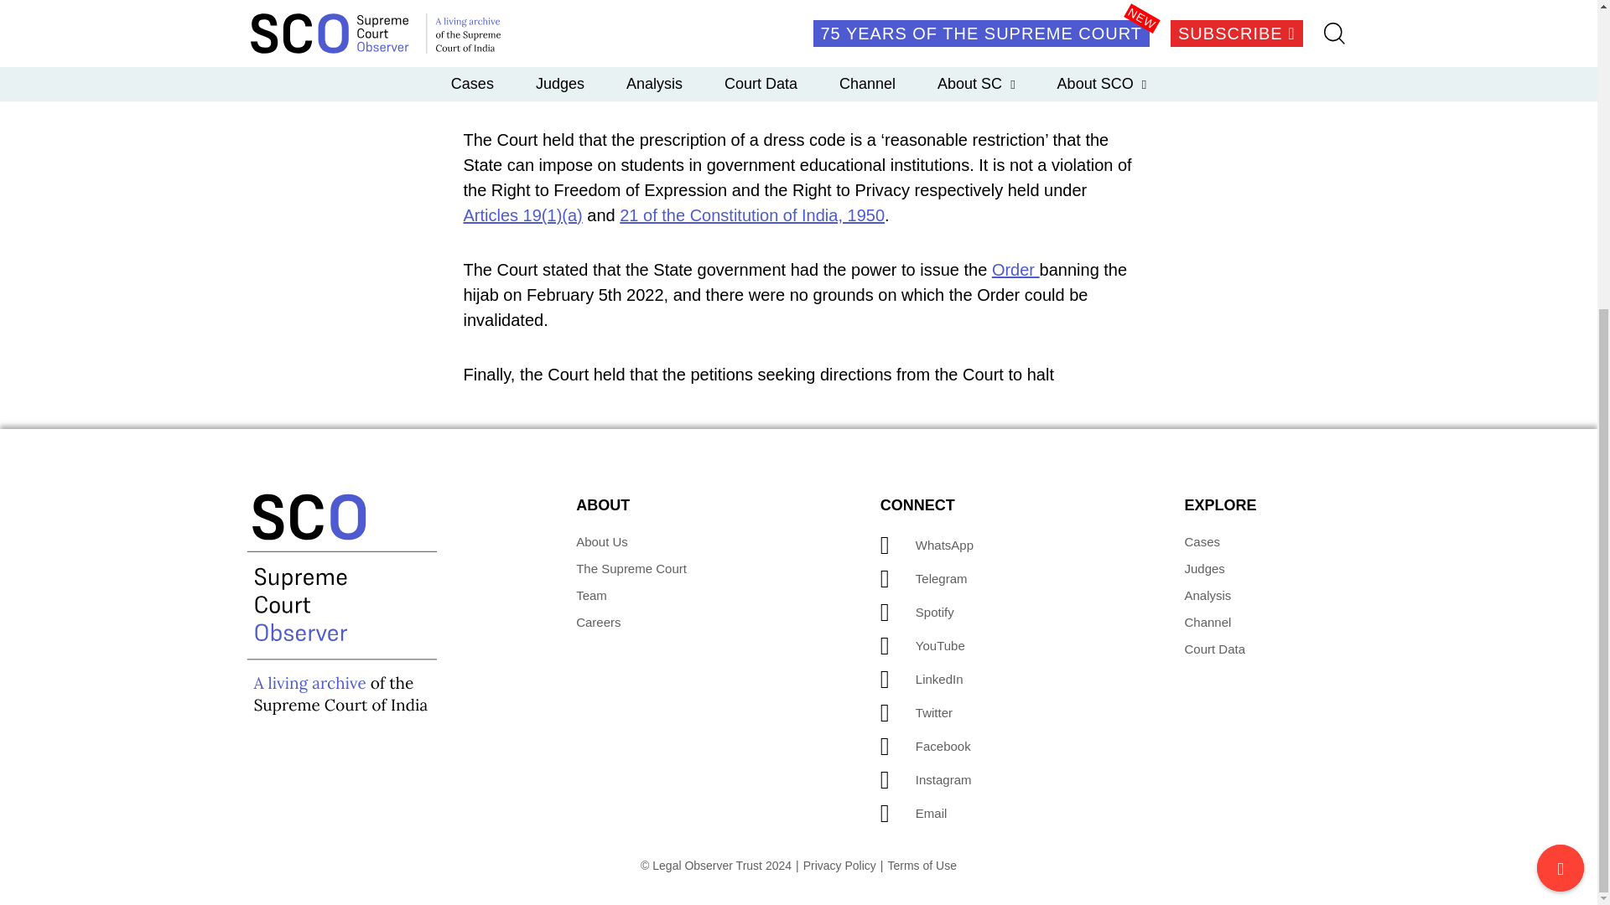  What do you see at coordinates (885, 60) in the screenshot?
I see `Essential Religious Practice` at bounding box center [885, 60].